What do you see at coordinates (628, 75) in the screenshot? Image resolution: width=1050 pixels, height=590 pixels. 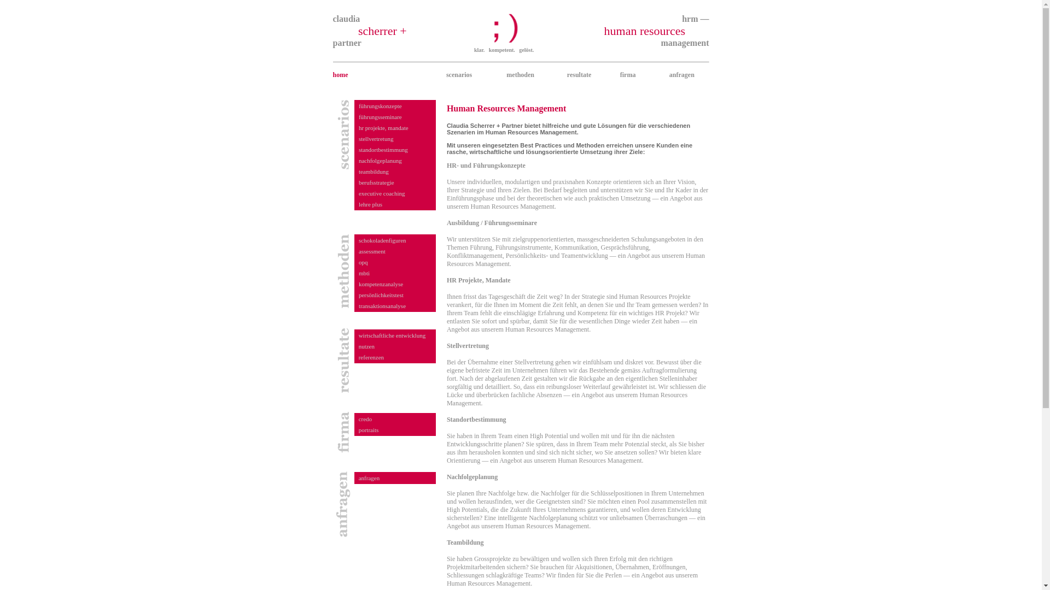 I see `firma` at bounding box center [628, 75].